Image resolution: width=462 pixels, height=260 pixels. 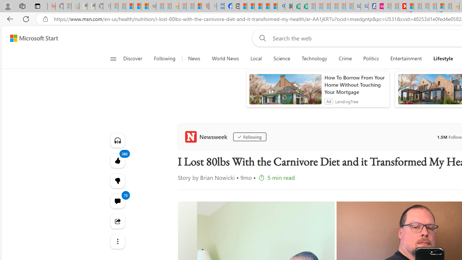 I want to click on News, so click(x=194, y=58).